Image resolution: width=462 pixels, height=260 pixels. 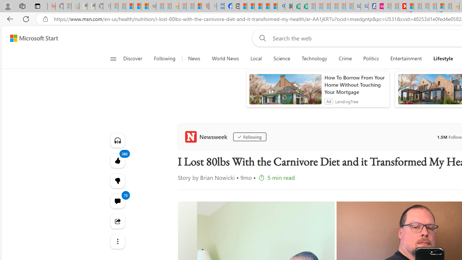 I want to click on News, so click(x=194, y=58).